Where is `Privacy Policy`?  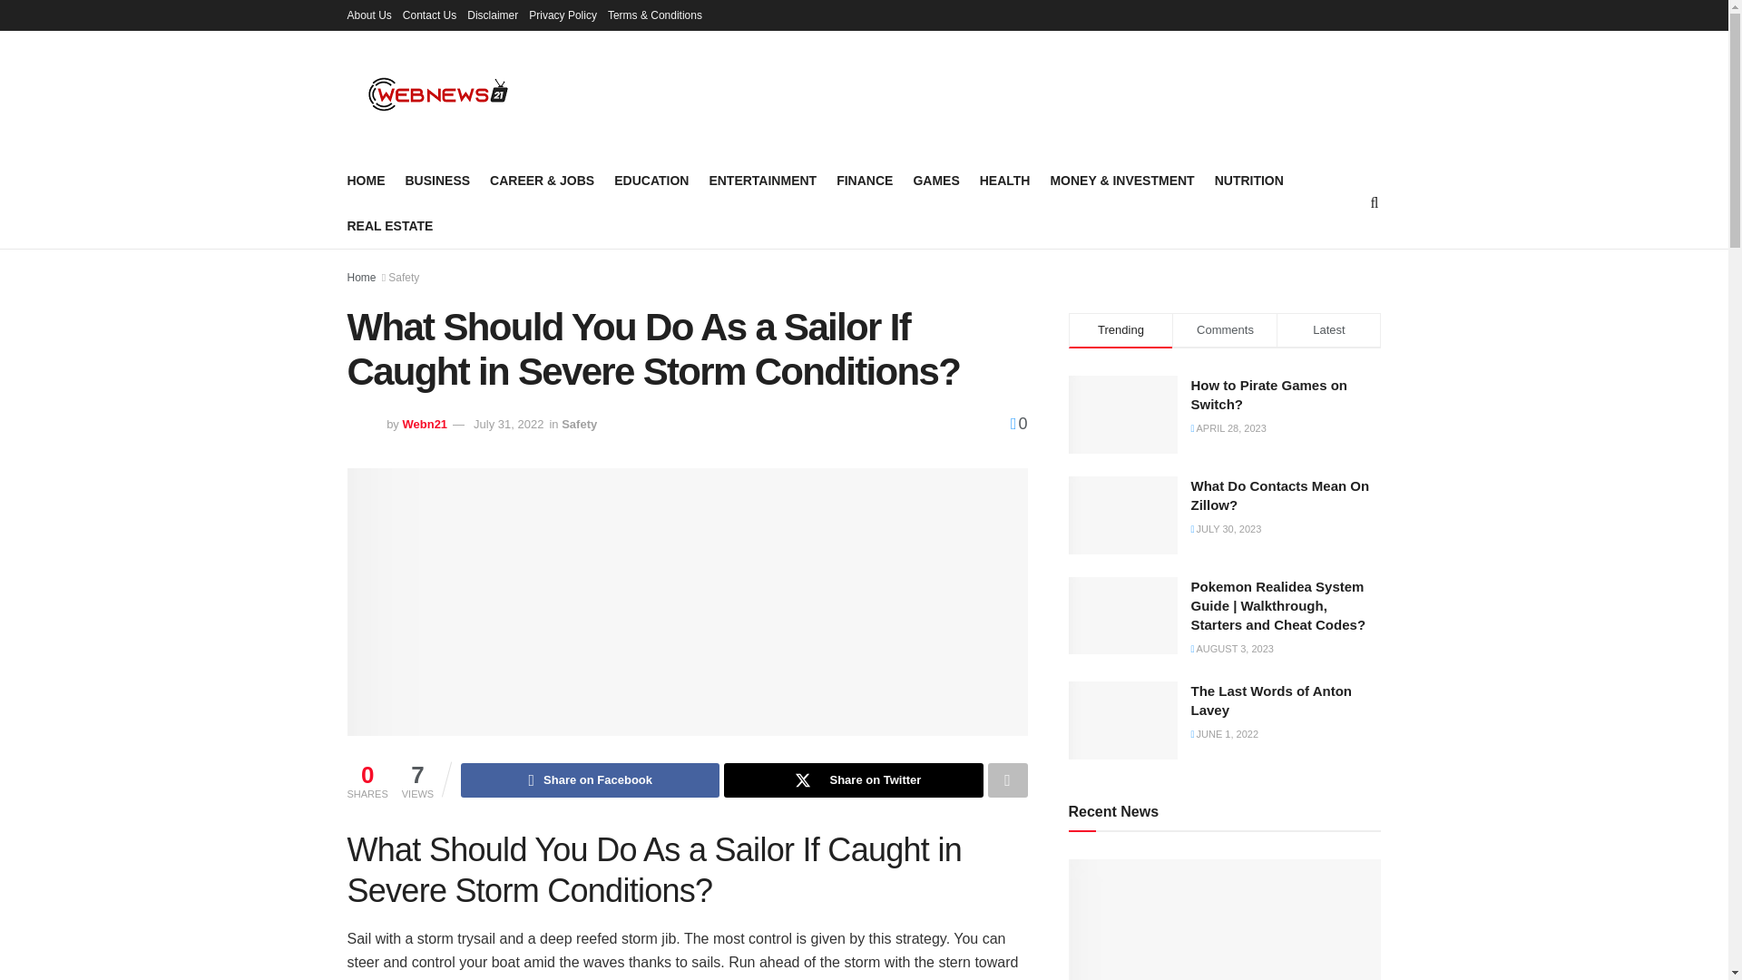
Privacy Policy is located at coordinates (563, 15).